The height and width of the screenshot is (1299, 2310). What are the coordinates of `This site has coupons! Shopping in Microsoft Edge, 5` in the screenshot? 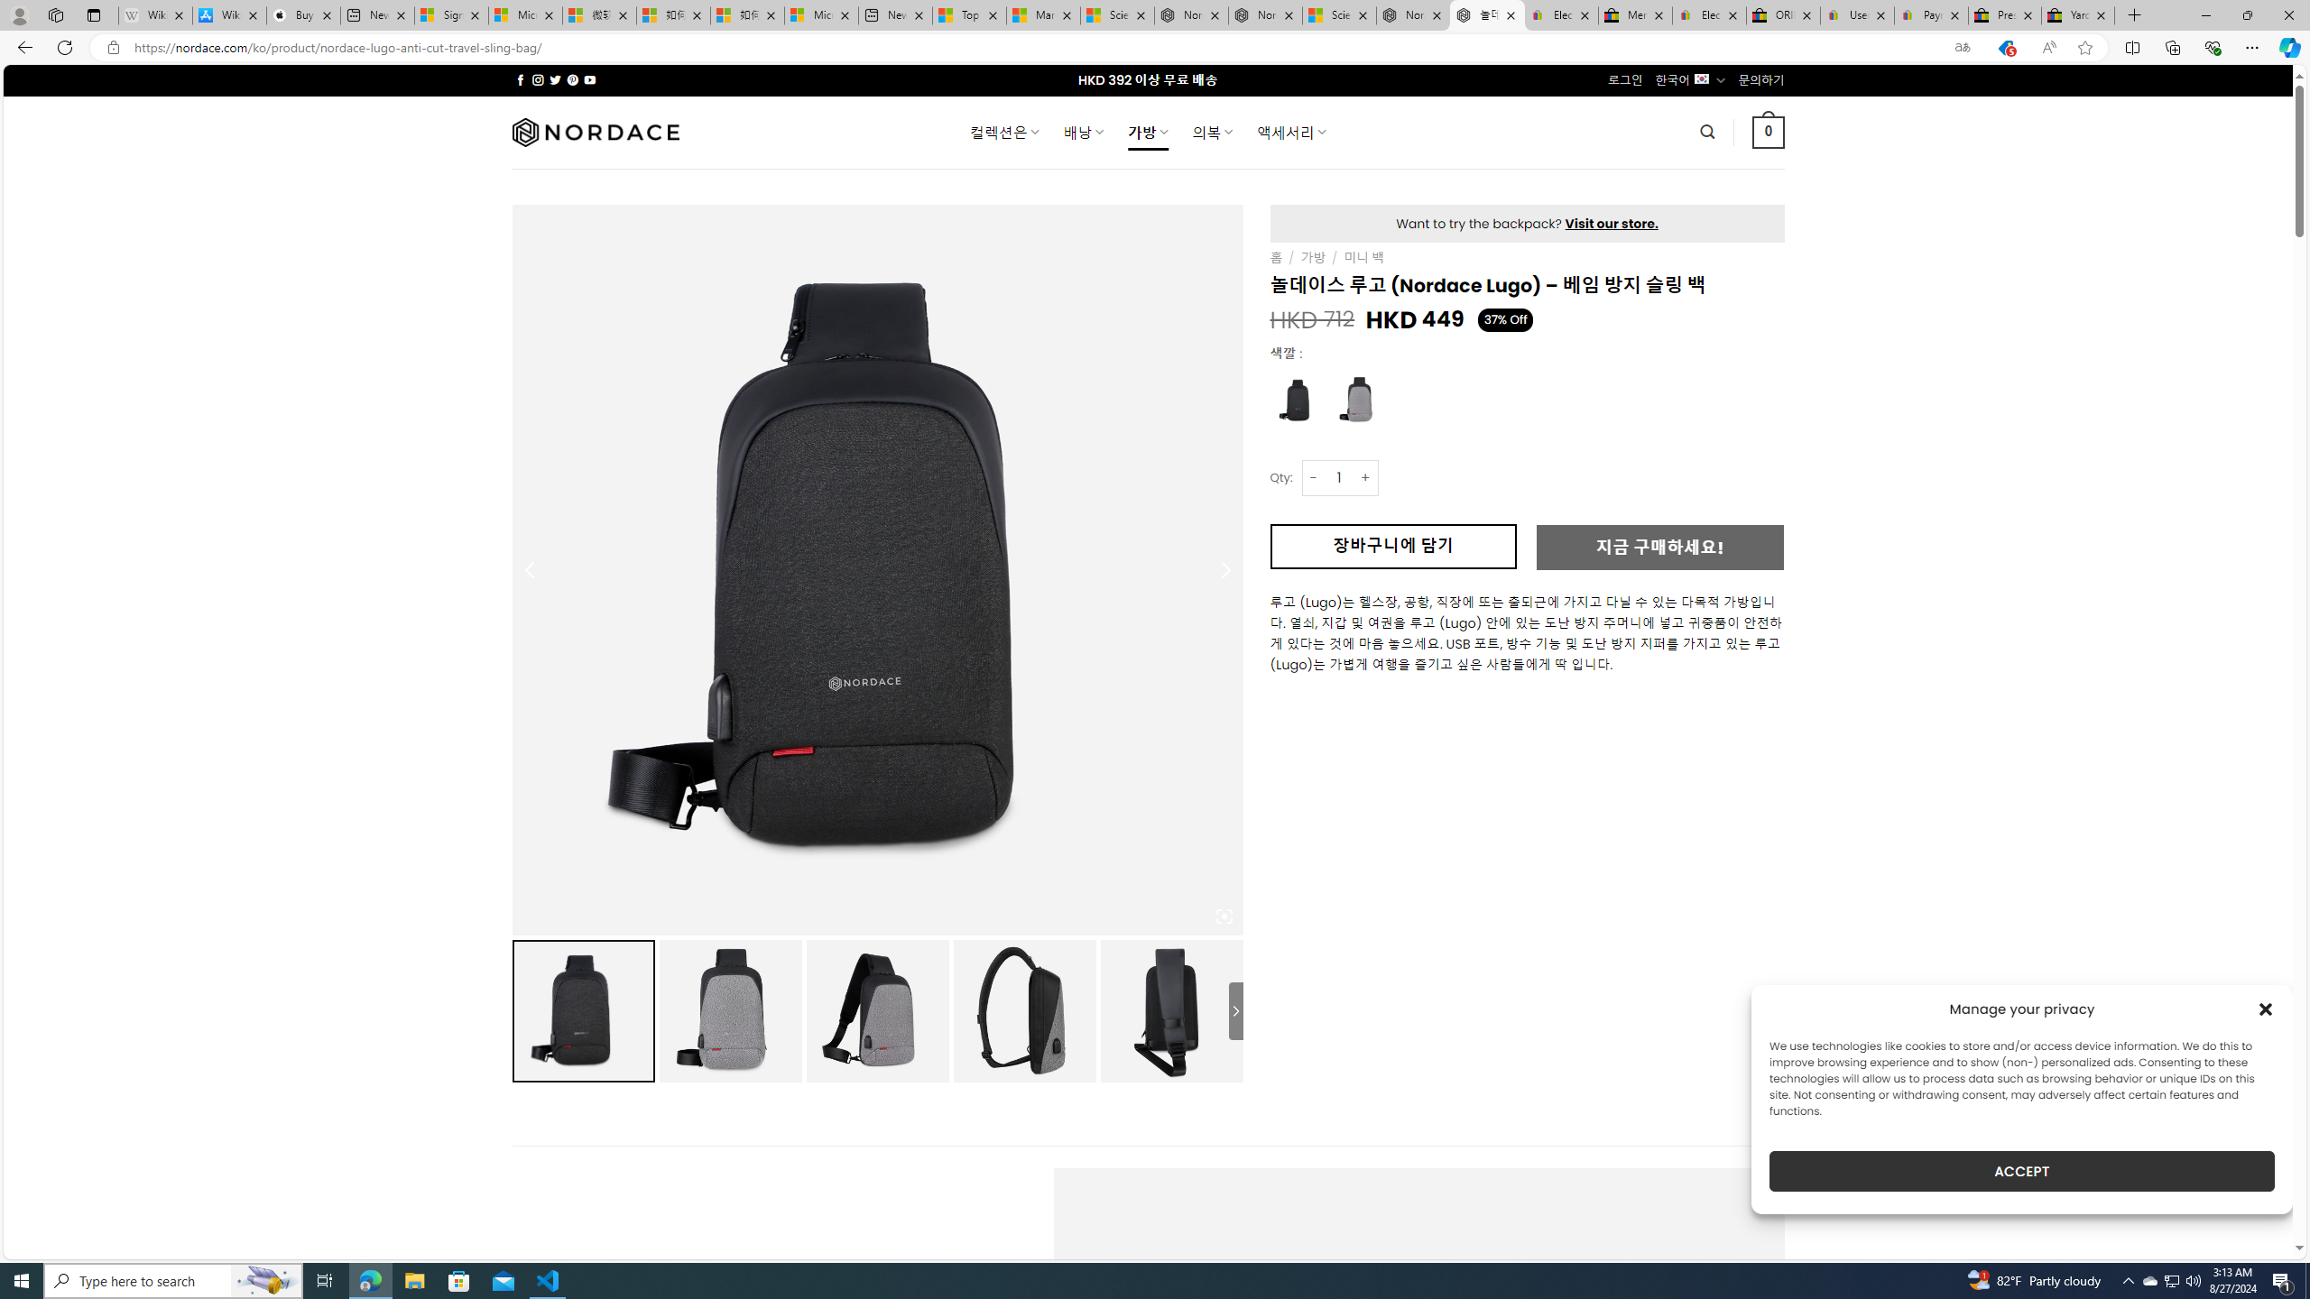 It's located at (2005, 48).